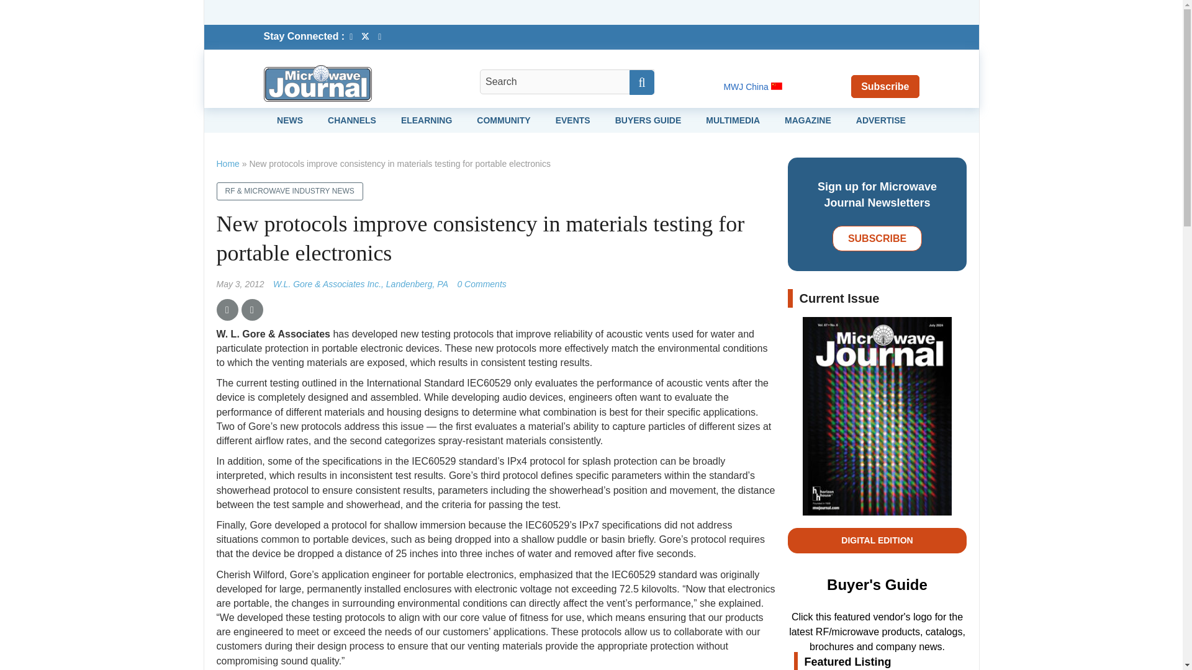  Describe the element at coordinates (503, 120) in the screenshot. I see `COMMUNITY` at that location.